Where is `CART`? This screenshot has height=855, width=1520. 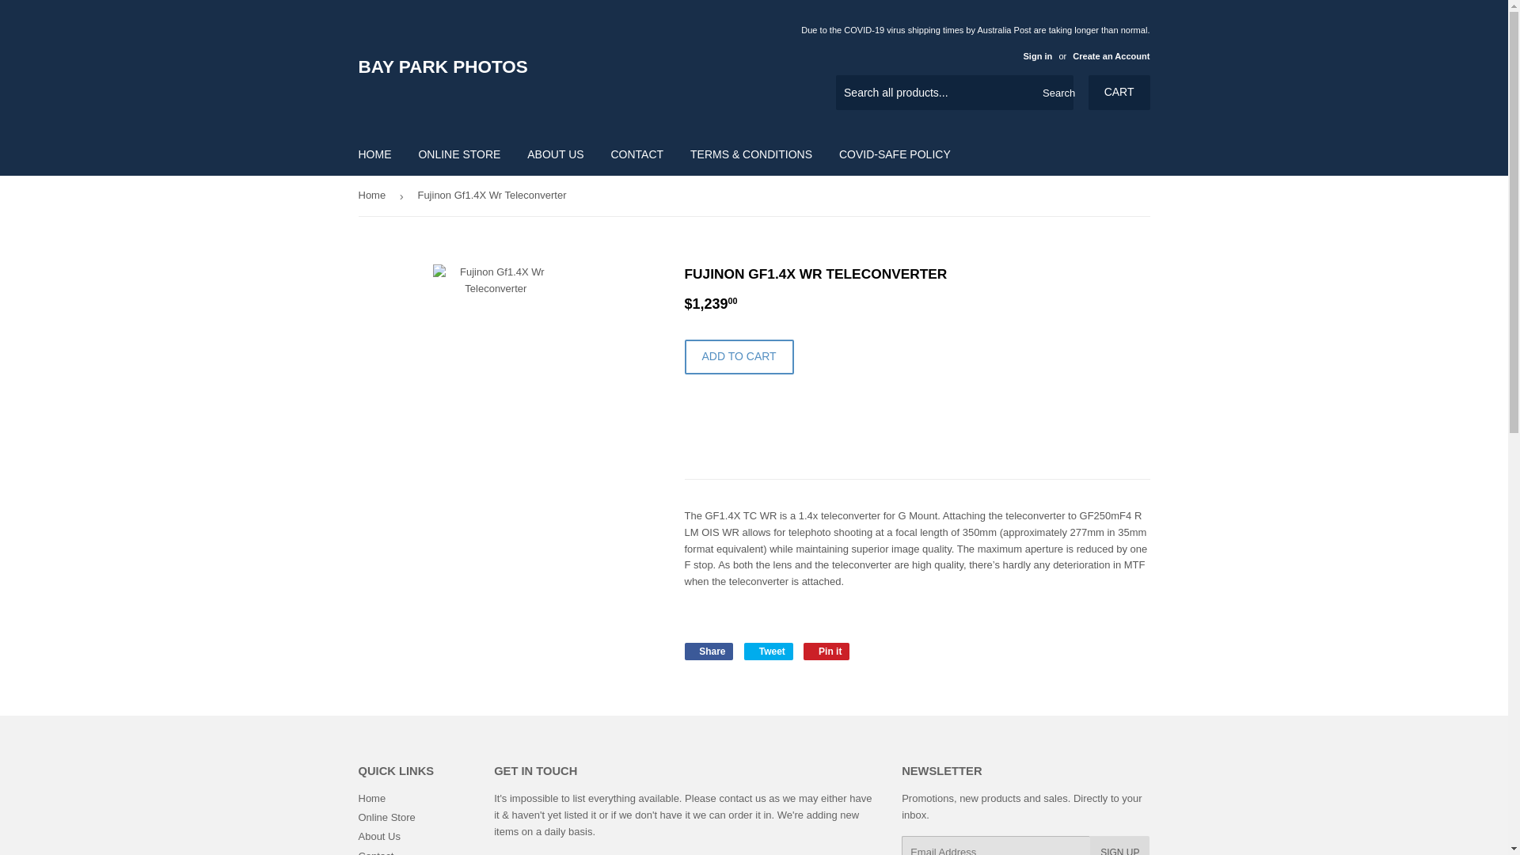
CART is located at coordinates (1119, 93).